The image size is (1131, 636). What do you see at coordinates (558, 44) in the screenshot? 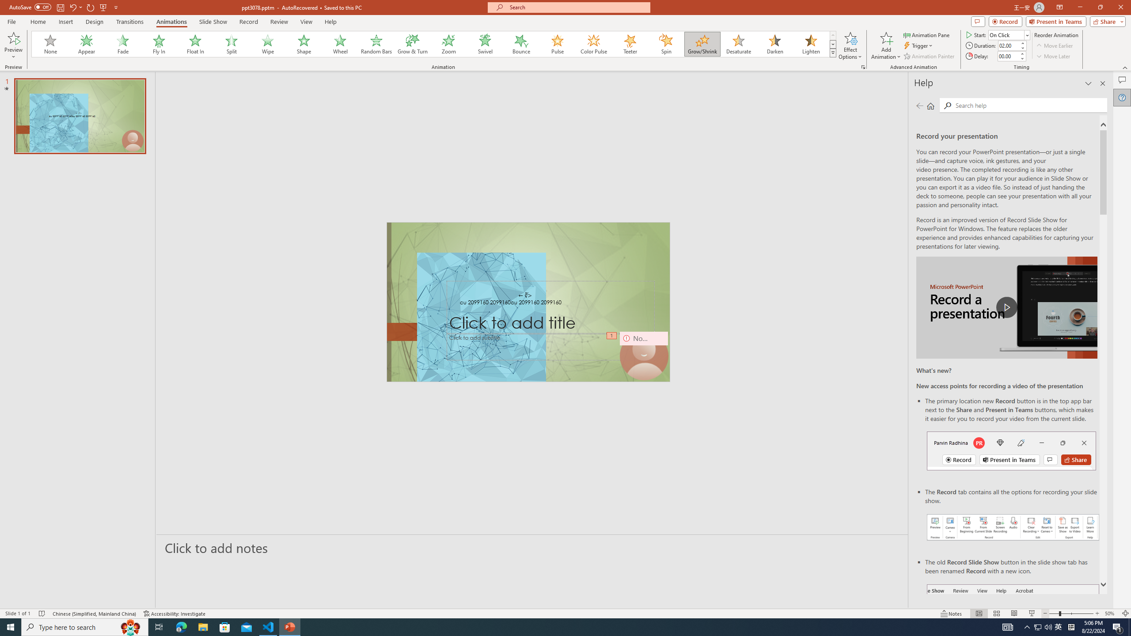
I see `Pulse` at bounding box center [558, 44].